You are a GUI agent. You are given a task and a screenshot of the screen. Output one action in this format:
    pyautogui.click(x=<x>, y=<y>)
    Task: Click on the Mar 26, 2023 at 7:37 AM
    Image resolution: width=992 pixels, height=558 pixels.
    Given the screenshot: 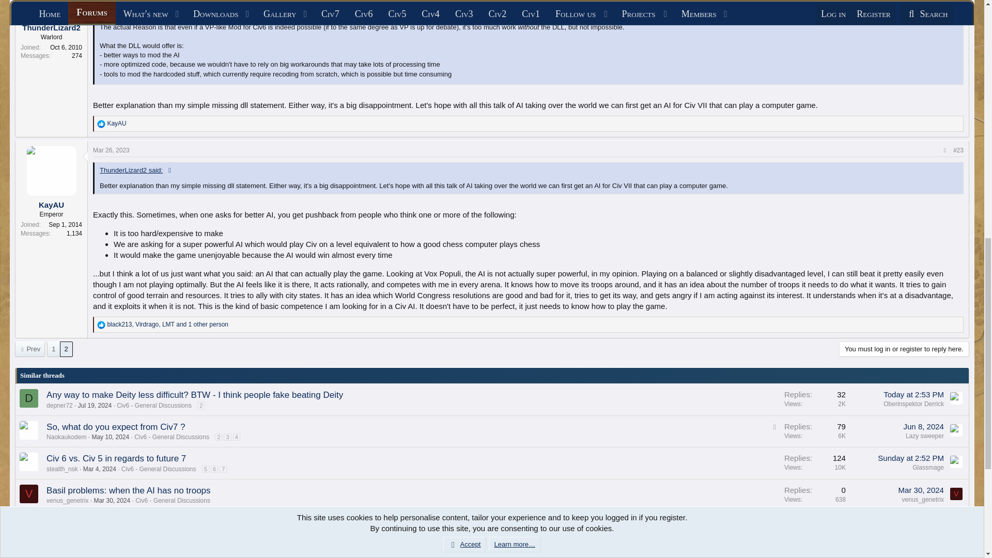 What is the action you would take?
    pyautogui.click(x=112, y=150)
    